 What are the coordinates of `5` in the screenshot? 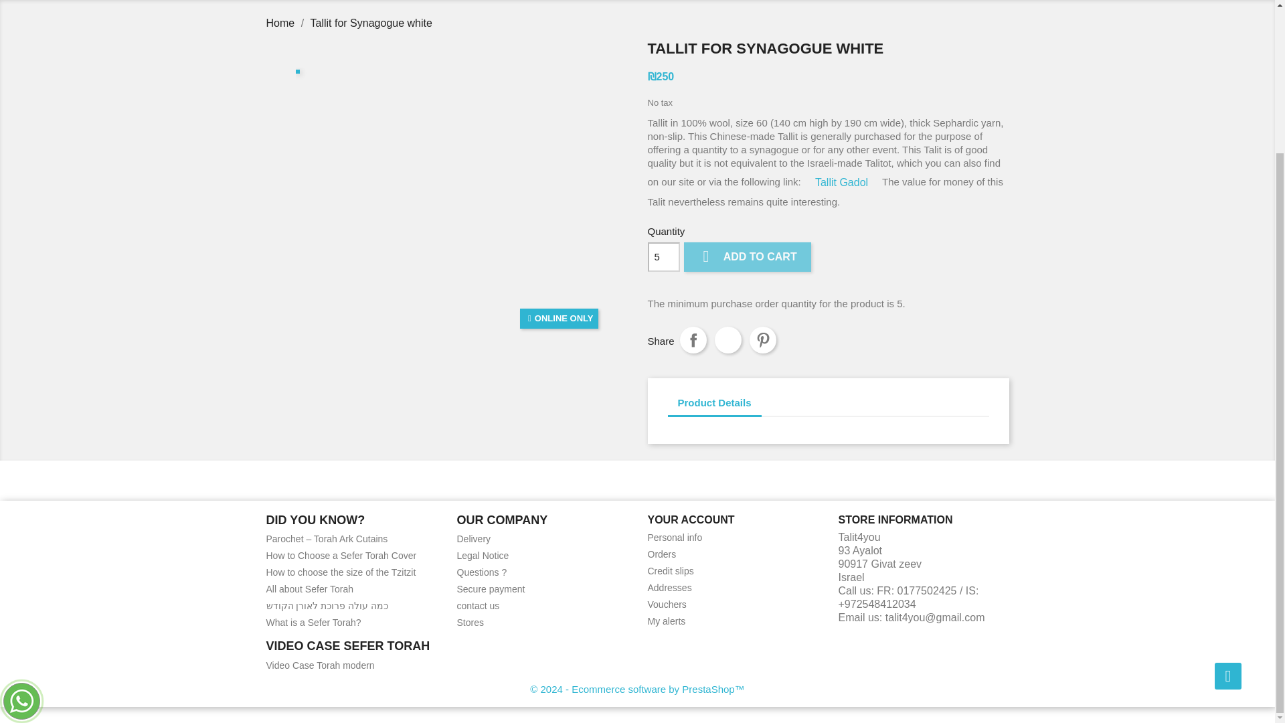 It's located at (663, 257).